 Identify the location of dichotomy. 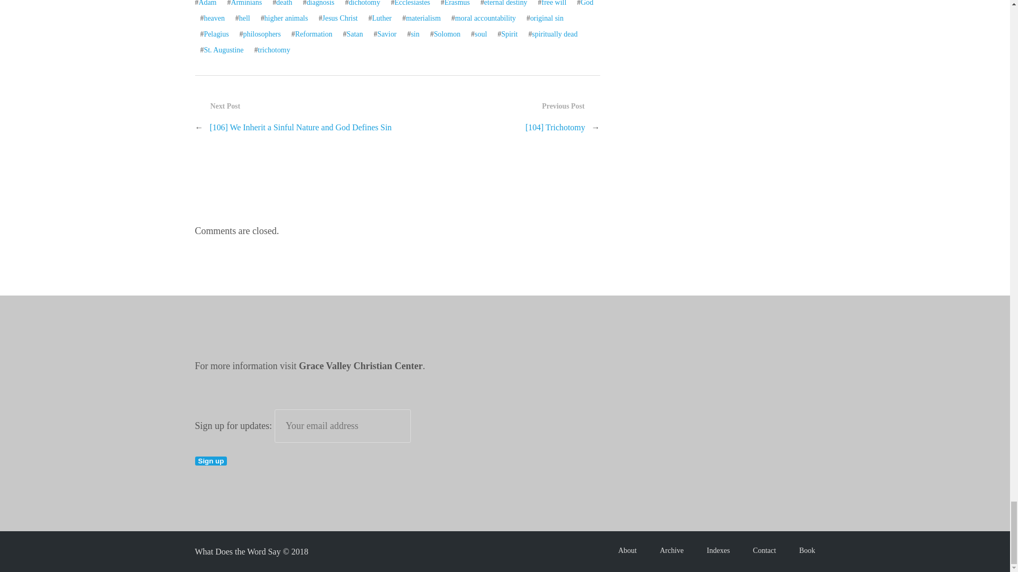
(364, 3).